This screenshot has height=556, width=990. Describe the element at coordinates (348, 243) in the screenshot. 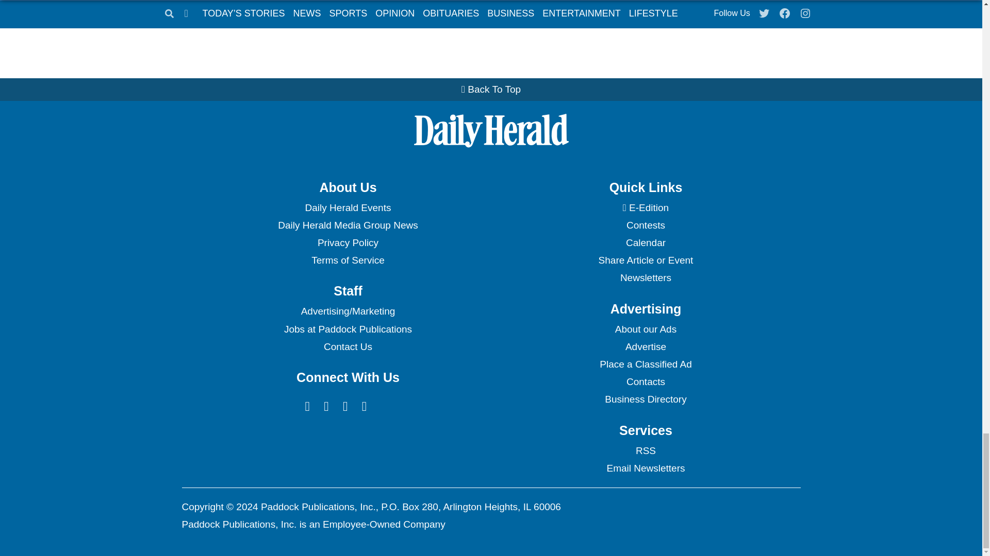

I see `Privacy Policy` at that location.